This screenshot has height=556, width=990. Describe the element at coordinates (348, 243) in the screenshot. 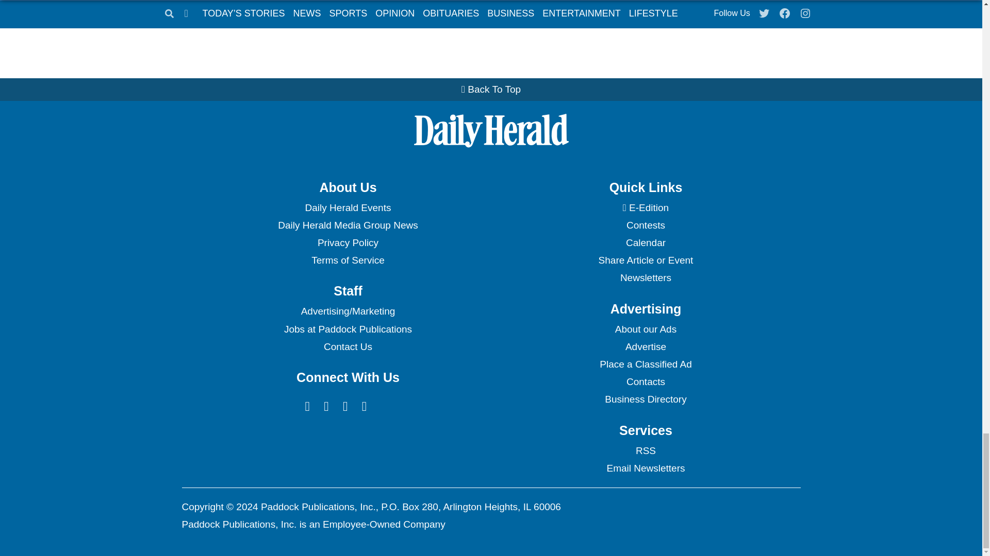

I see `Privacy Policy` at that location.